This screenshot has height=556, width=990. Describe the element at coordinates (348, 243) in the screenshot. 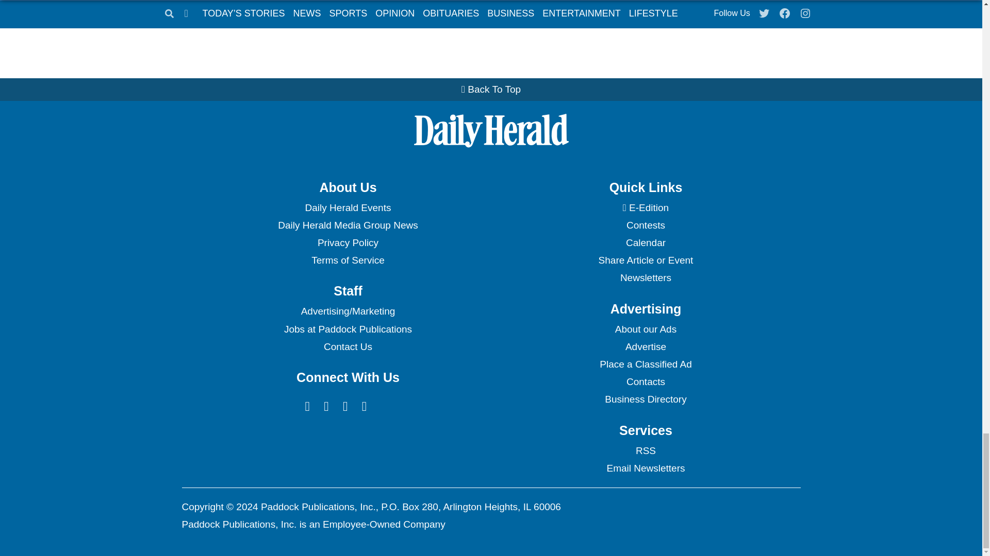

I see `Privacy Policy` at that location.